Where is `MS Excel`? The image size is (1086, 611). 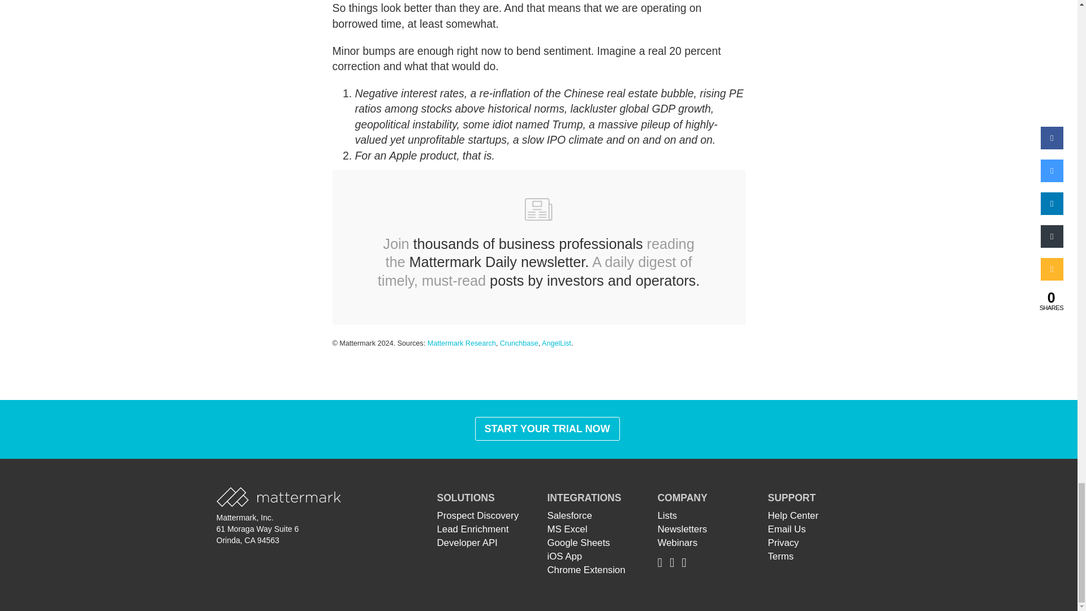
MS Excel is located at coordinates (567, 529).